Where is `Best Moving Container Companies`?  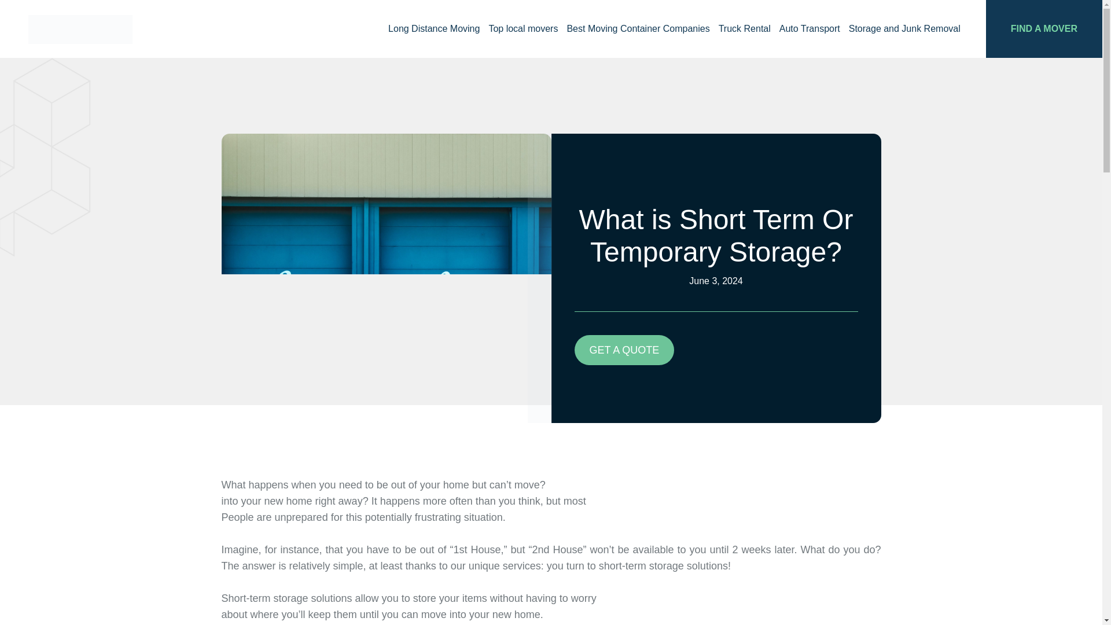
Best Moving Container Companies is located at coordinates (642, 29).